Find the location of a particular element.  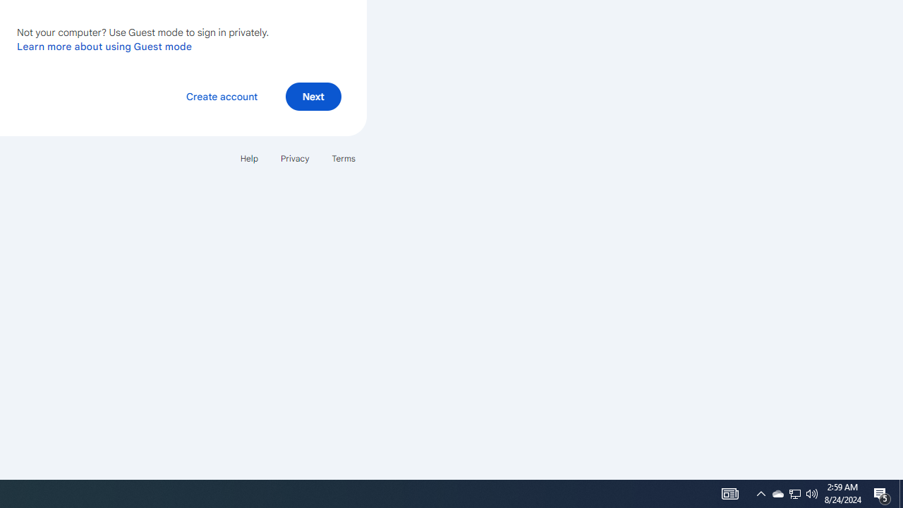

Create account is located at coordinates (222, 96).